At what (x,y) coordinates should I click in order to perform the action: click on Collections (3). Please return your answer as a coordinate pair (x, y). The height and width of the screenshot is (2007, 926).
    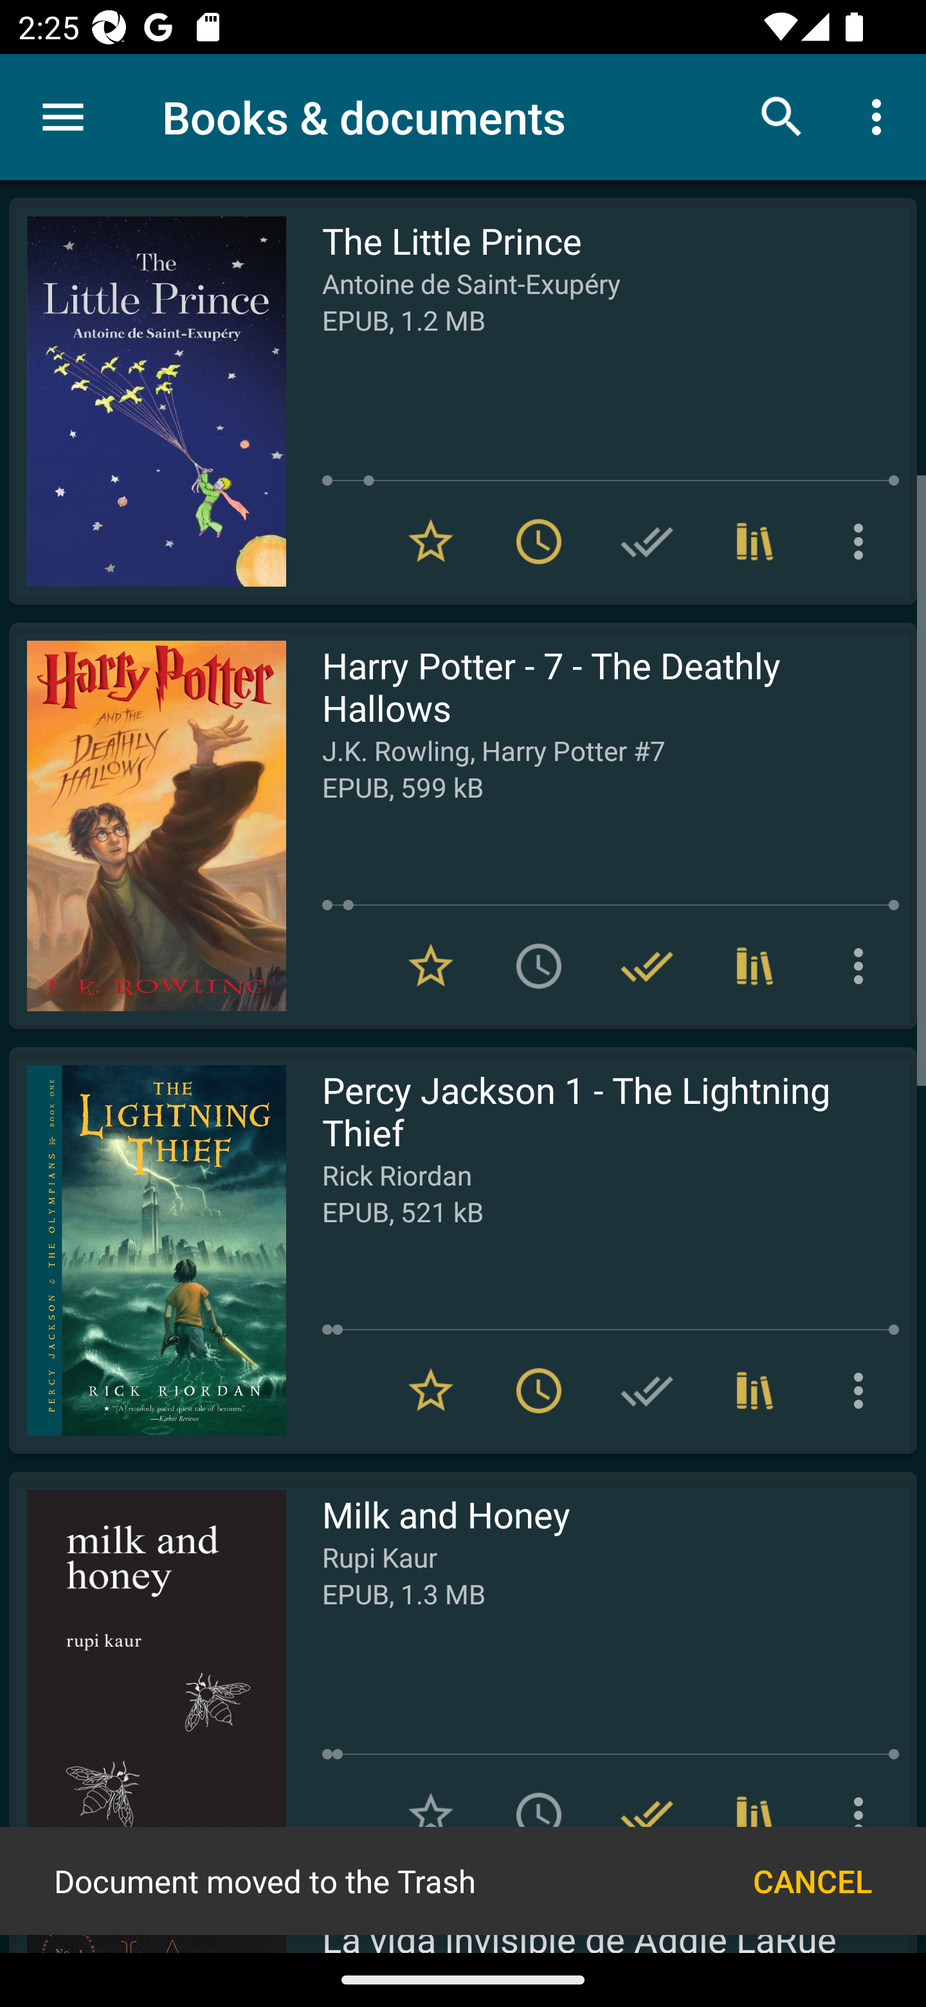
    Looking at the image, I should click on (755, 965).